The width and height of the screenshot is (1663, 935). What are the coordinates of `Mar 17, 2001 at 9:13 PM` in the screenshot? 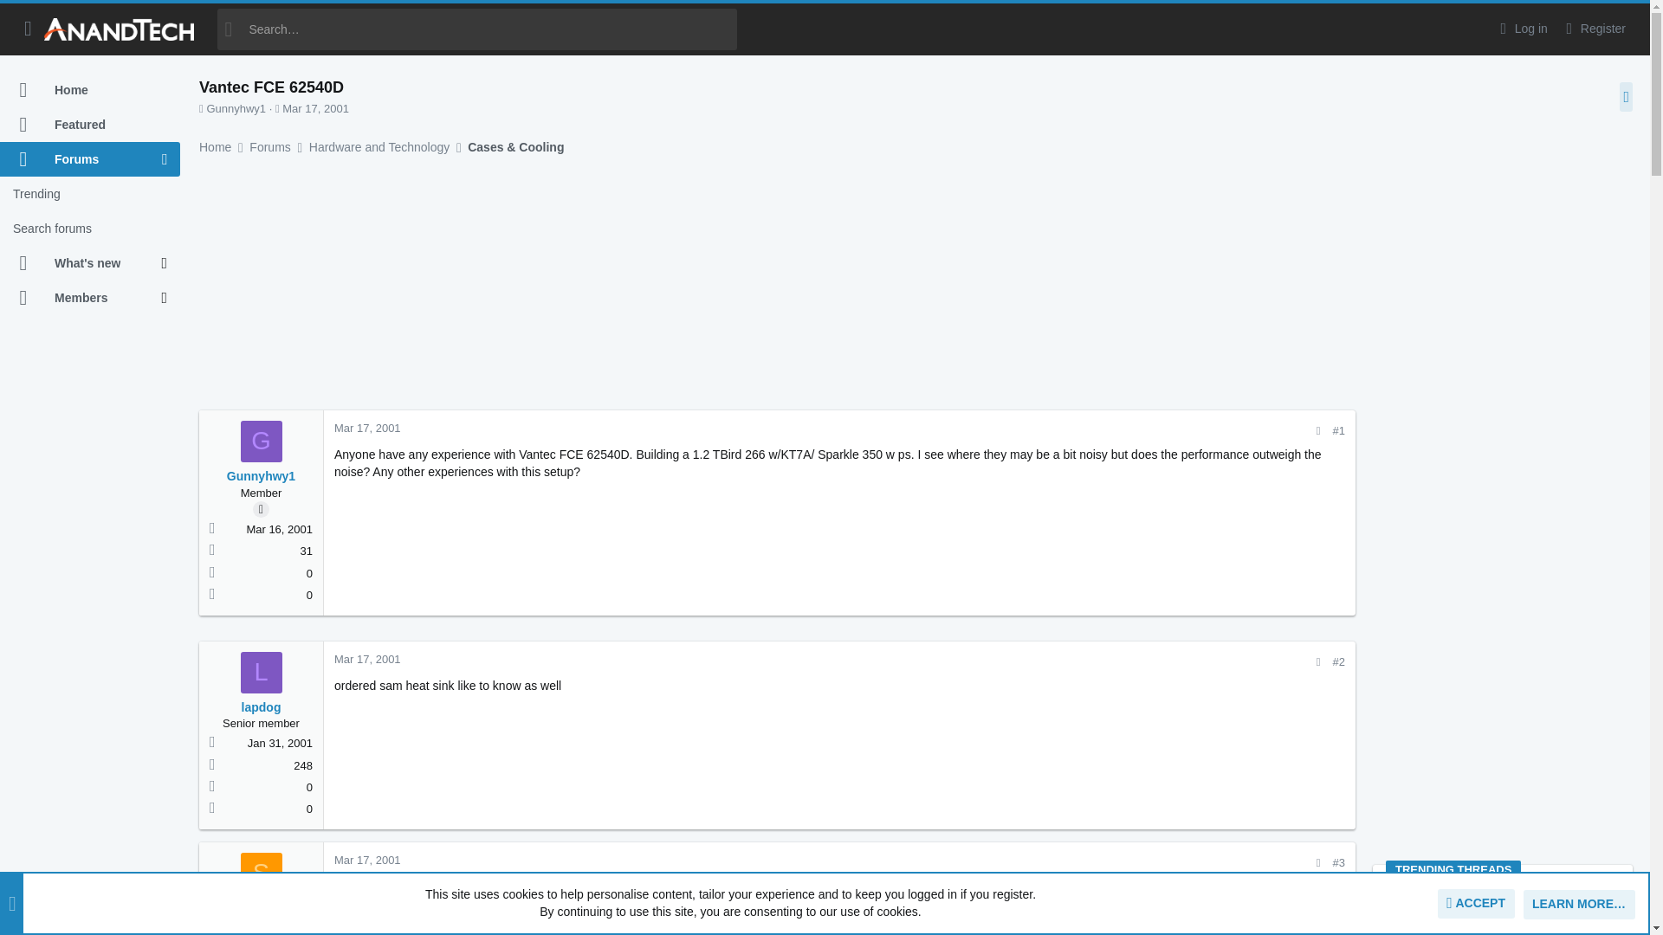 It's located at (367, 861).